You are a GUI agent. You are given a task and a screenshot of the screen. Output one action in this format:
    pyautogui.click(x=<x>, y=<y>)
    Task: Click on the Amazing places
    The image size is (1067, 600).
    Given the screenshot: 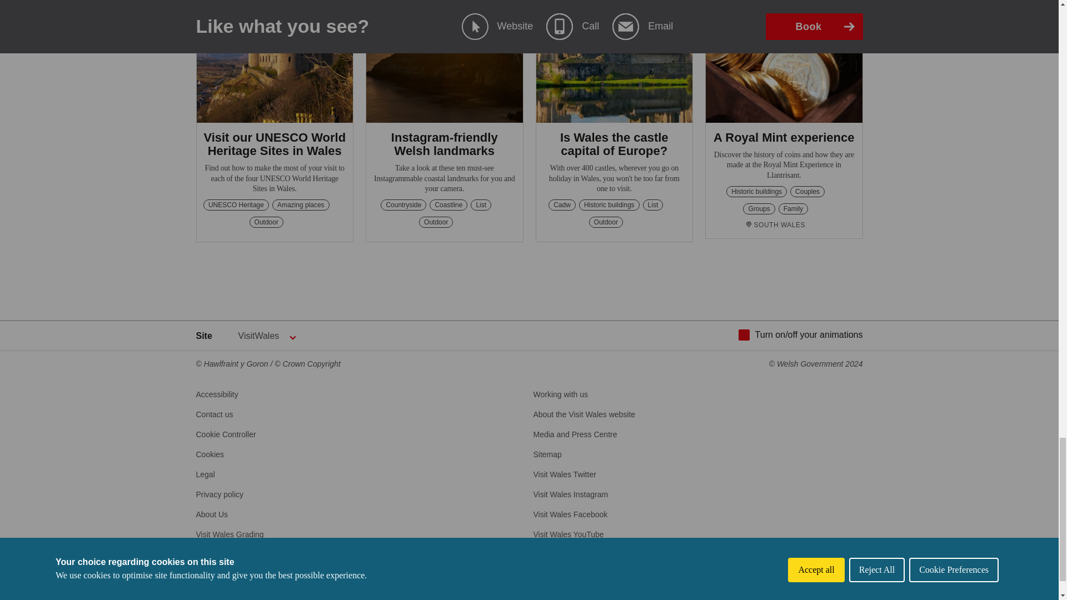 What is the action you would take?
    pyautogui.click(x=301, y=204)
    